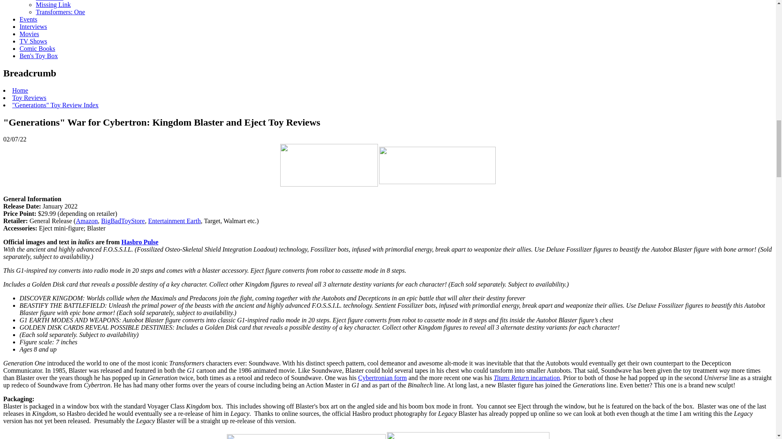  What do you see at coordinates (29, 19) in the screenshot?
I see `Event coverage including Comic-Con and Toy Fair` at bounding box center [29, 19].